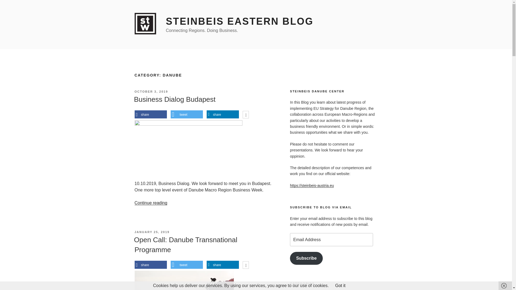 The height and width of the screenshot is (290, 516). I want to click on share, so click(150, 265).